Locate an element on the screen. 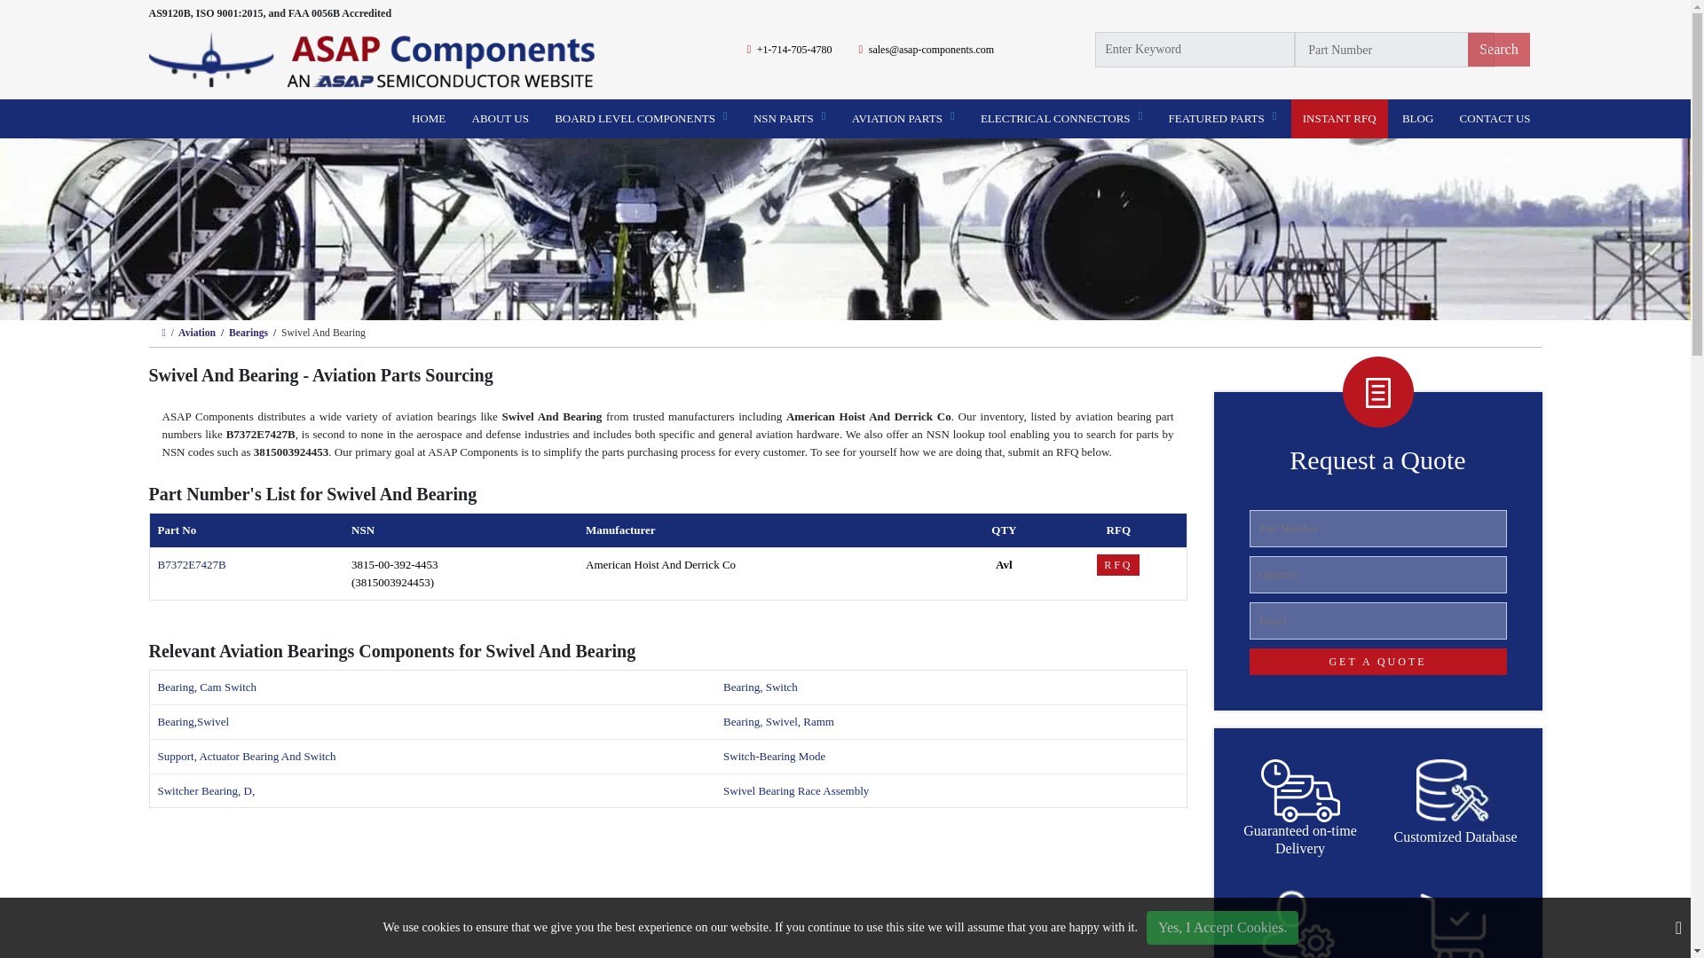 The width and height of the screenshot is (1704, 958). Search is located at coordinates (1498, 49).